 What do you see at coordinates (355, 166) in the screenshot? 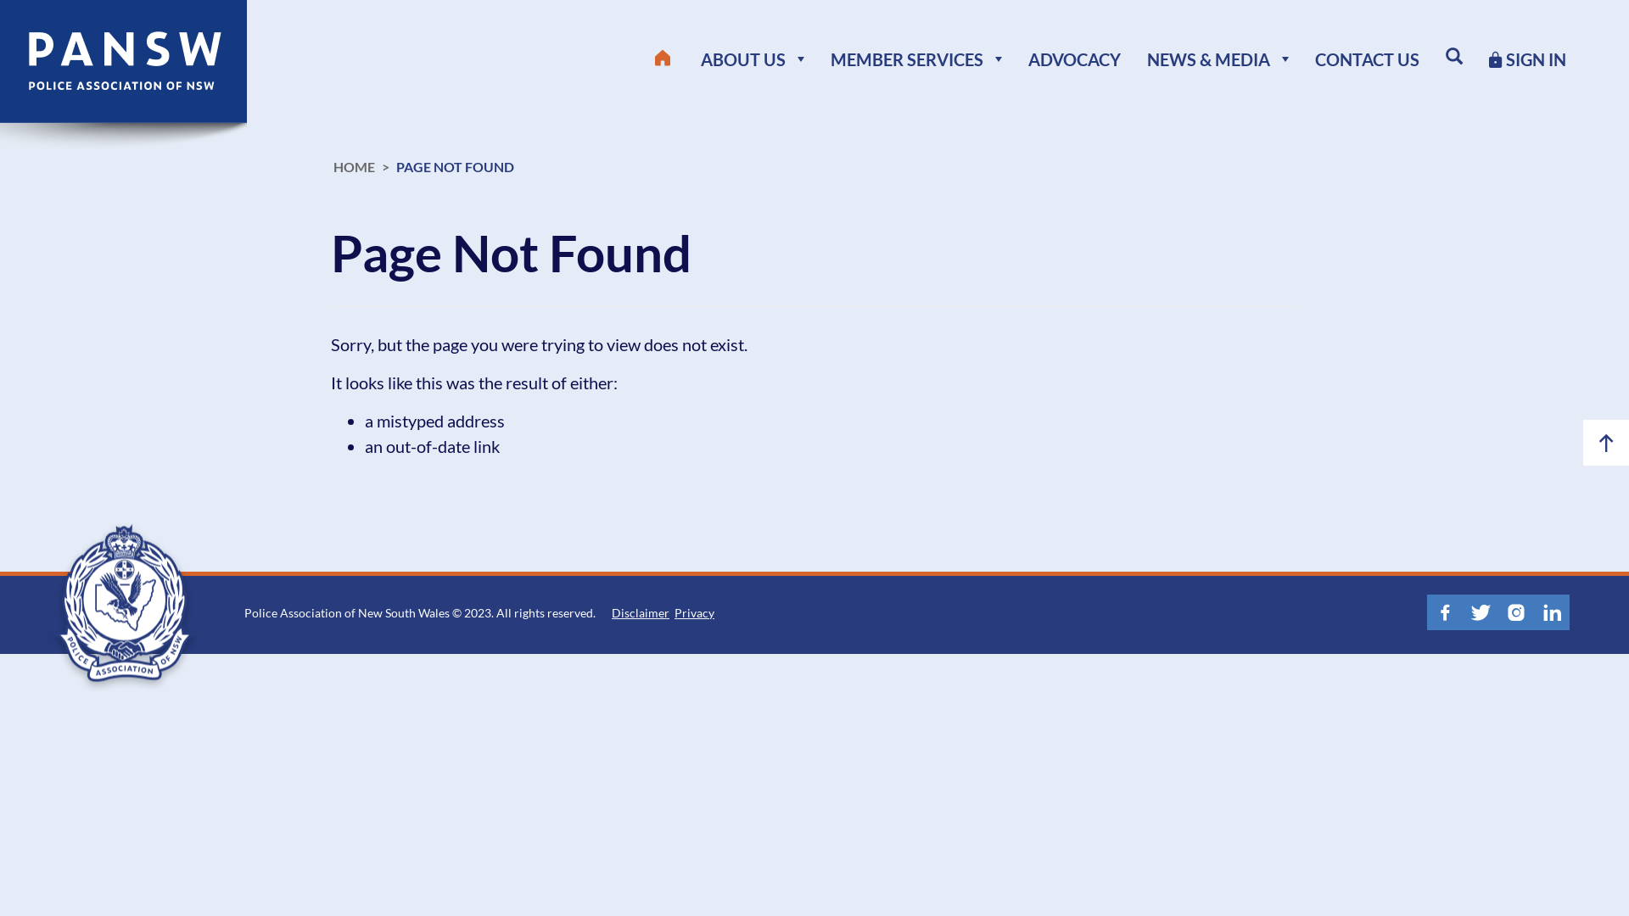
I see `HOME` at bounding box center [355, 166].